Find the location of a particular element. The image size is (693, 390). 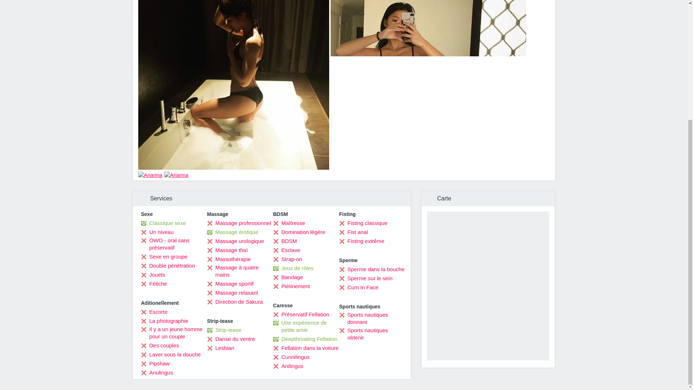

La photographie is located at coordinates (164, 321).